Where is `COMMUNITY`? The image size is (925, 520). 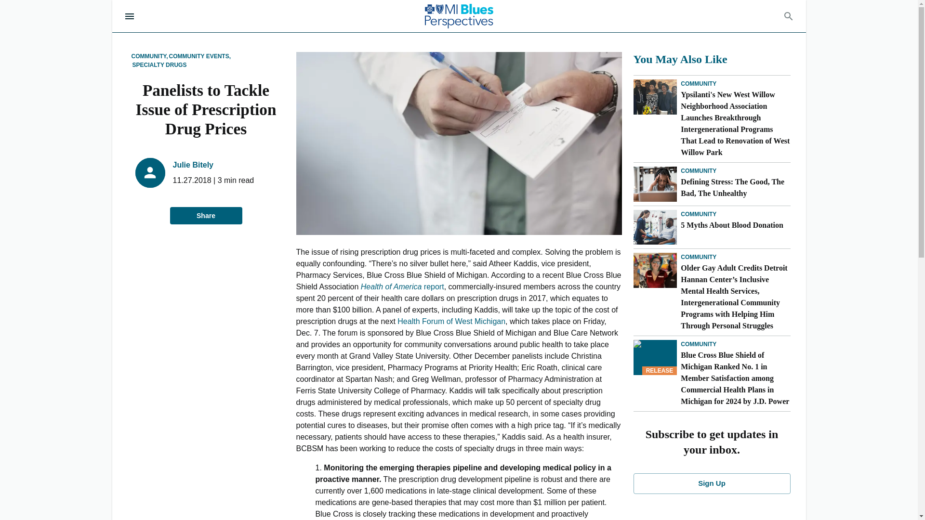
COMMUNITY is located at coordinates (699, 170).